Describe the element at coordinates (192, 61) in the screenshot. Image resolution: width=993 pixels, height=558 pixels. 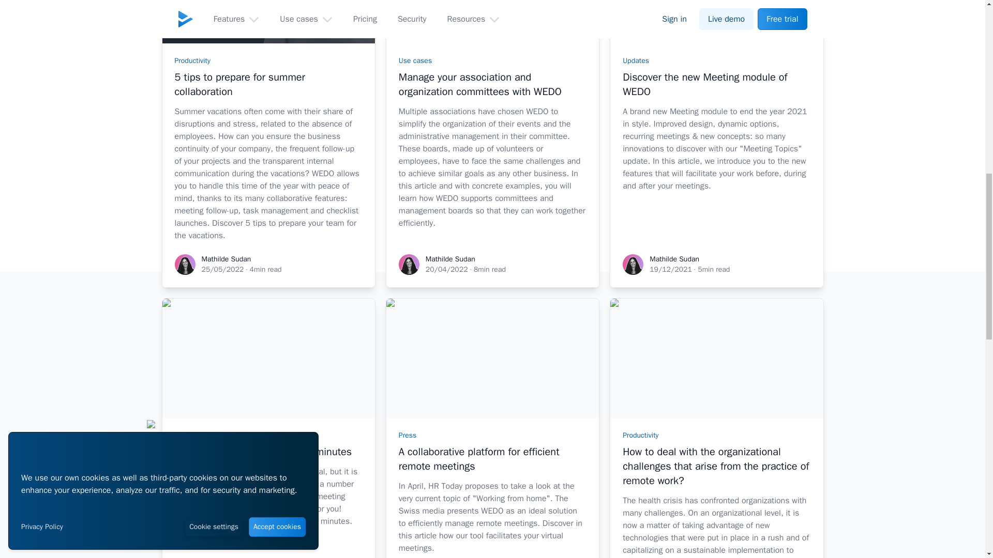
I see `Productivity` at that location.